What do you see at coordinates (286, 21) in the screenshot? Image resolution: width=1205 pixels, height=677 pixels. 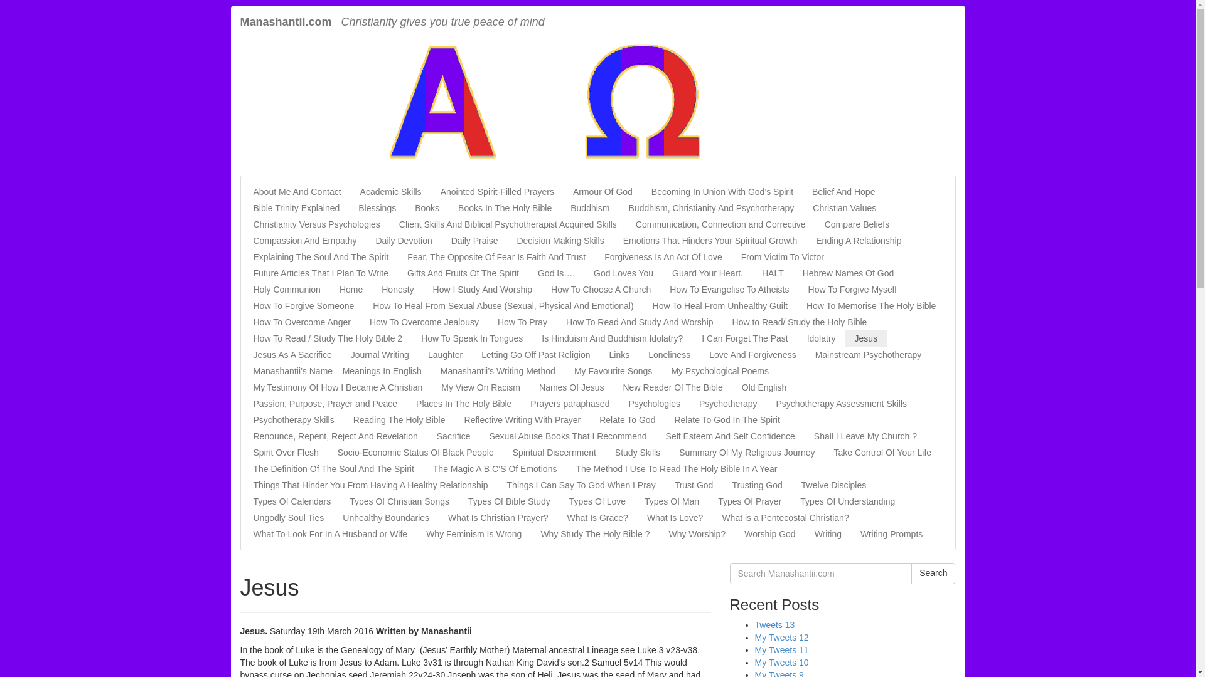 I see `Manashantii.com` at bounding box center [286, 21].